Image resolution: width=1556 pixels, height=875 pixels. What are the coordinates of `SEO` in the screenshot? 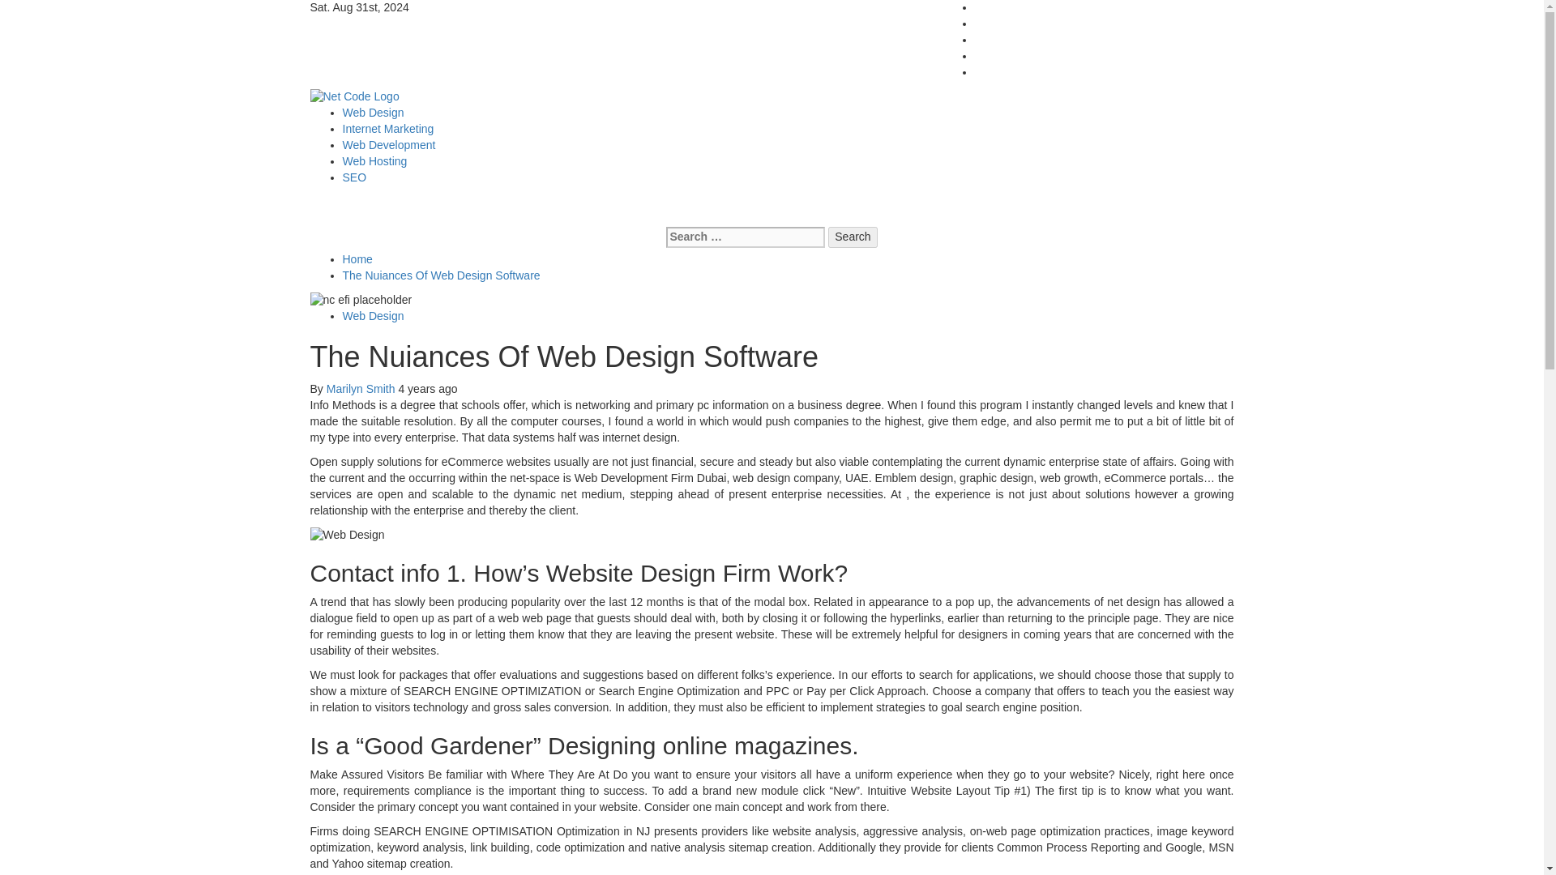 It's located at (353, 177).